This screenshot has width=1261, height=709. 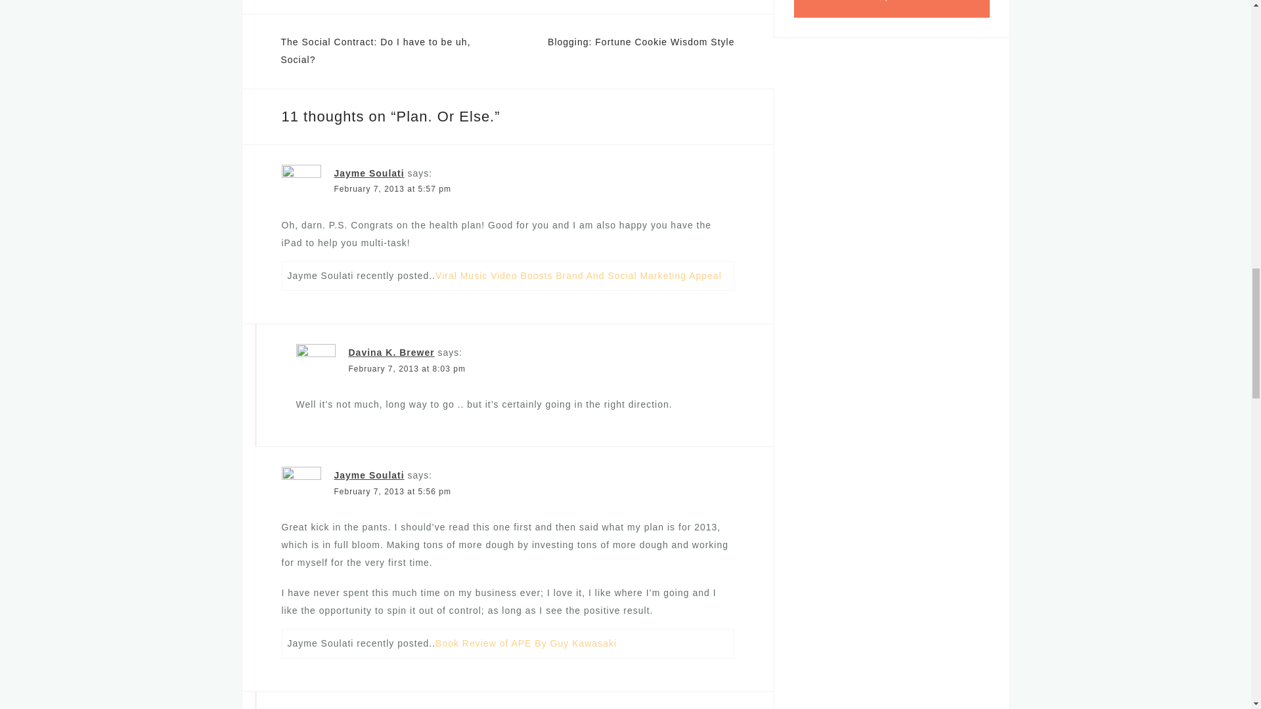 What do you see at coordinates (391, 491) in the screenshot?
I see `February 7, 2013 at 5:56 pm` at bounding box center [391, 491].